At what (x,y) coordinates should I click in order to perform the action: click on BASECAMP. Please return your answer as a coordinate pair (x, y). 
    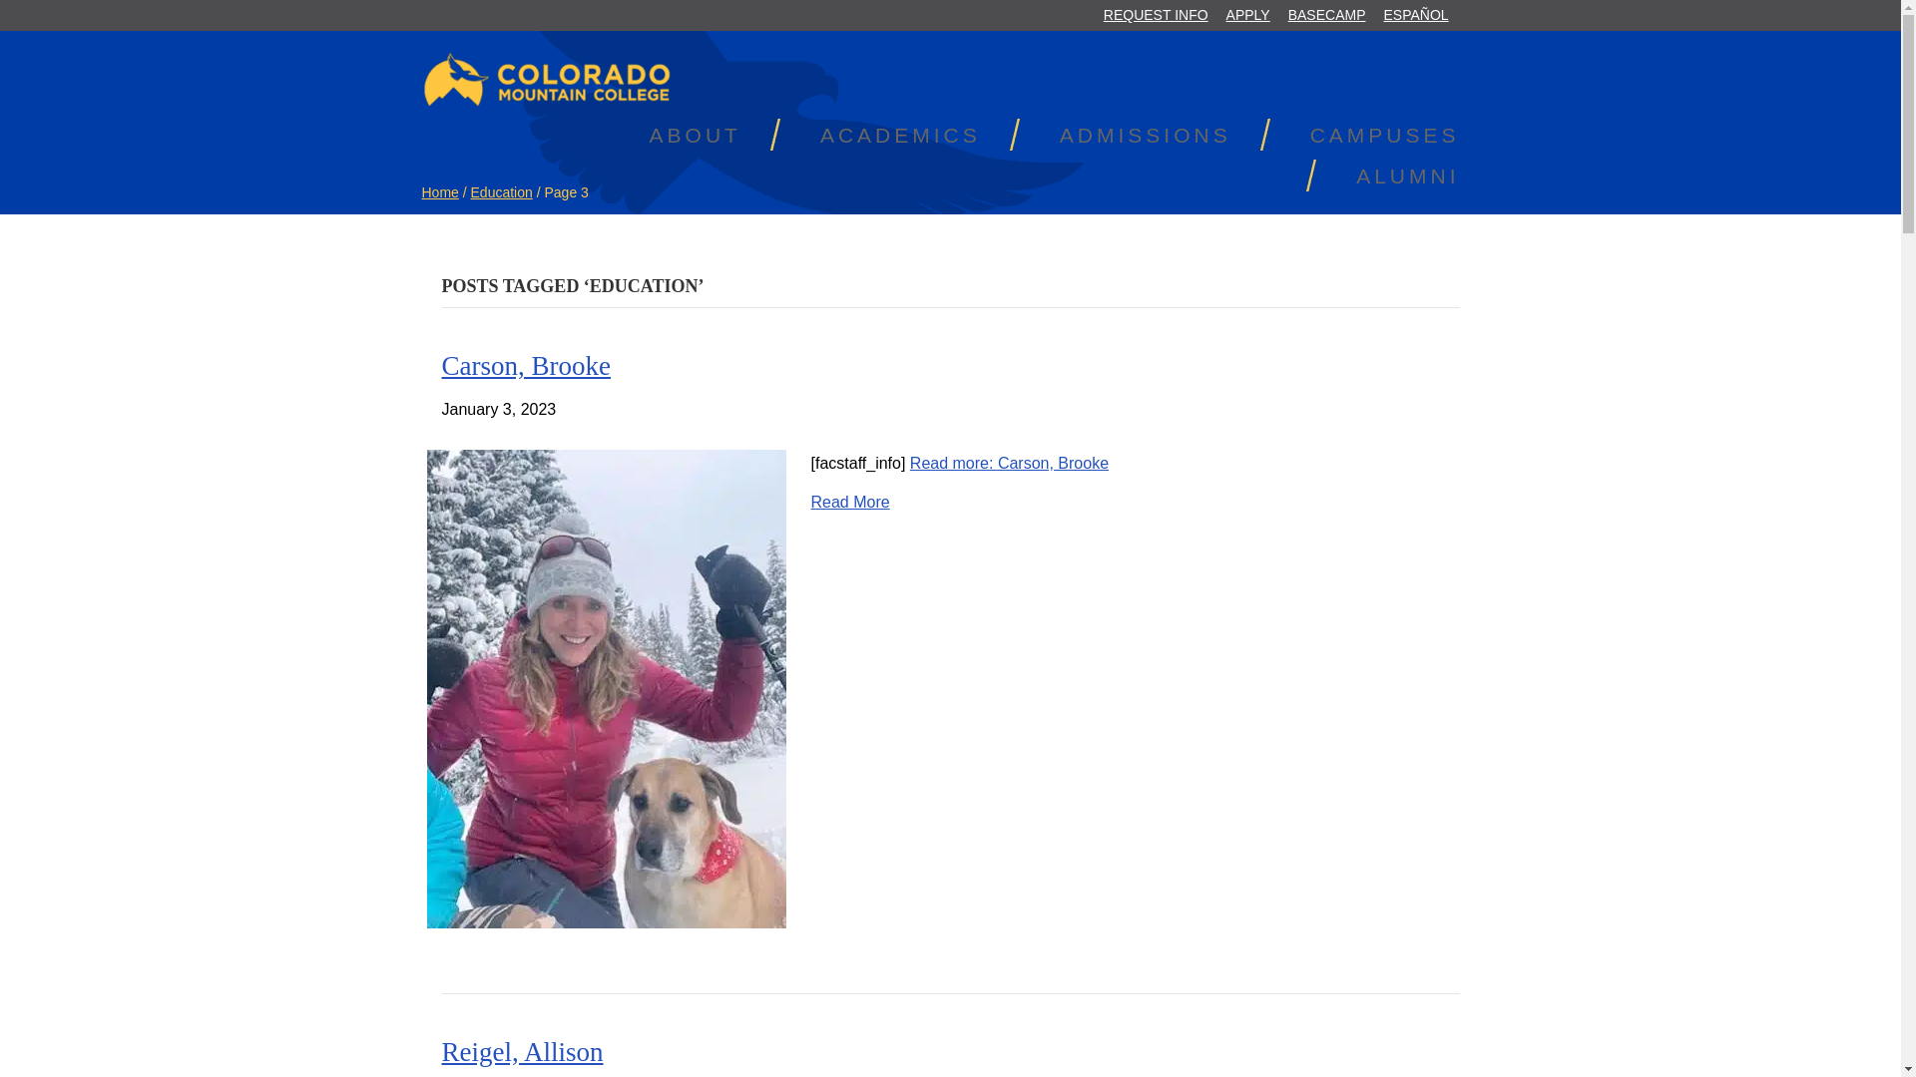
    Looking at the image, I should click on (1327, 16).